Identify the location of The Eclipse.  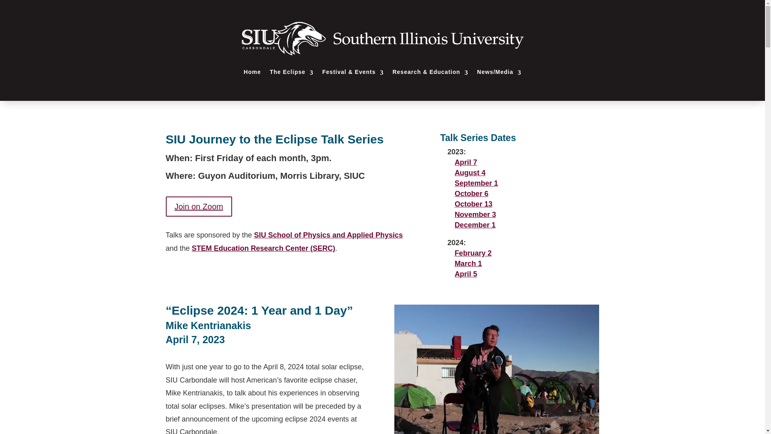
(292, 72).